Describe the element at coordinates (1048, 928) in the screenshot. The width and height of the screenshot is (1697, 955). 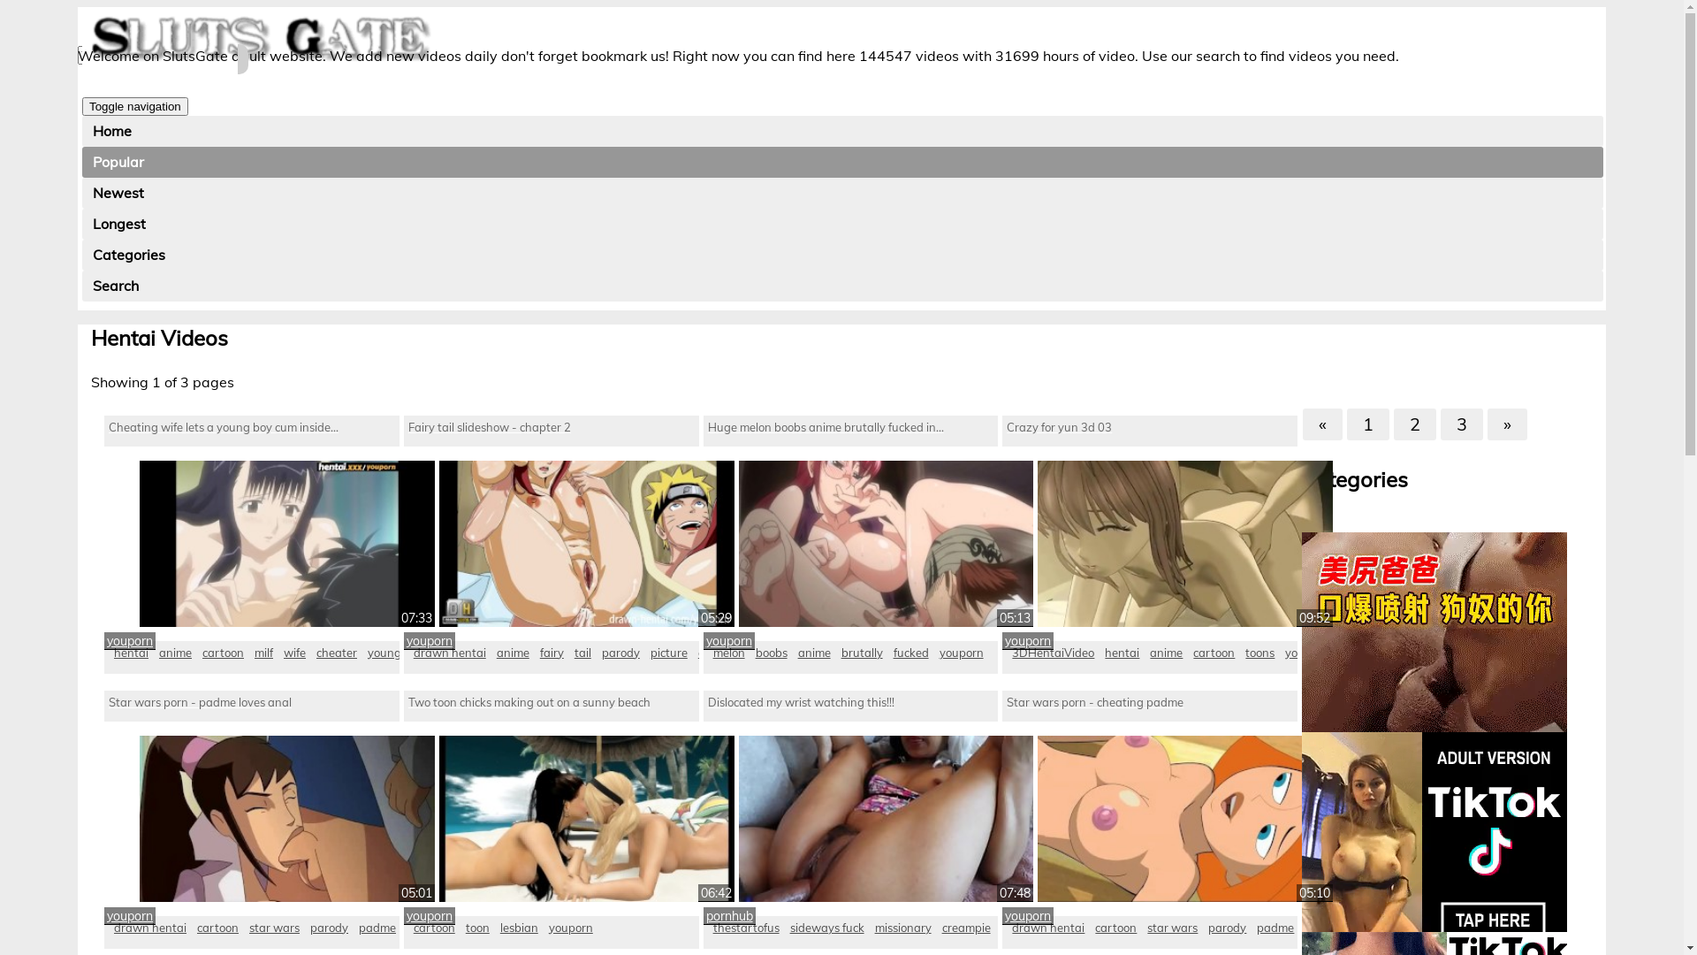
I see `drawn hentai` at that location.